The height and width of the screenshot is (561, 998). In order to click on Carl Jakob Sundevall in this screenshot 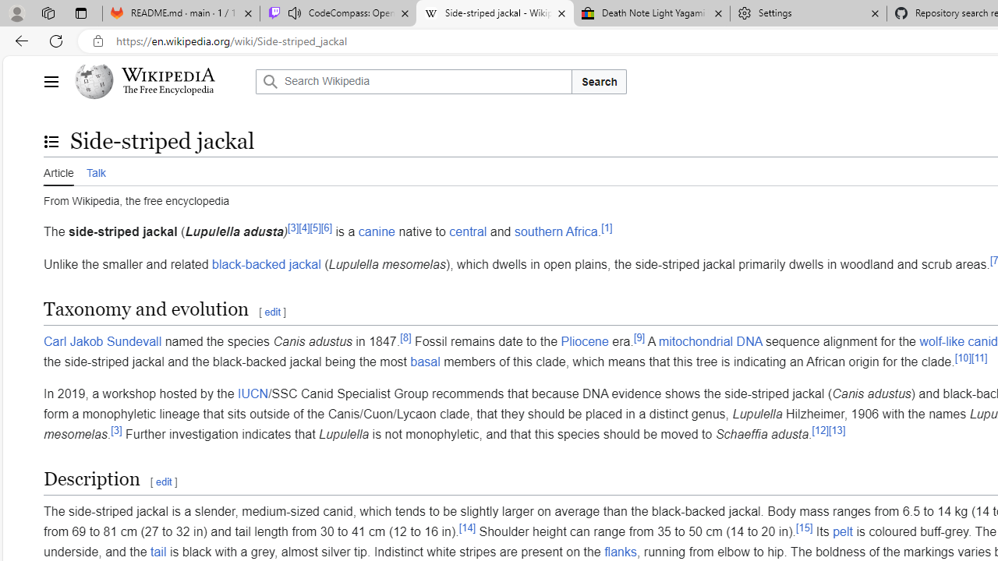, I will do `click(103, 341)`.